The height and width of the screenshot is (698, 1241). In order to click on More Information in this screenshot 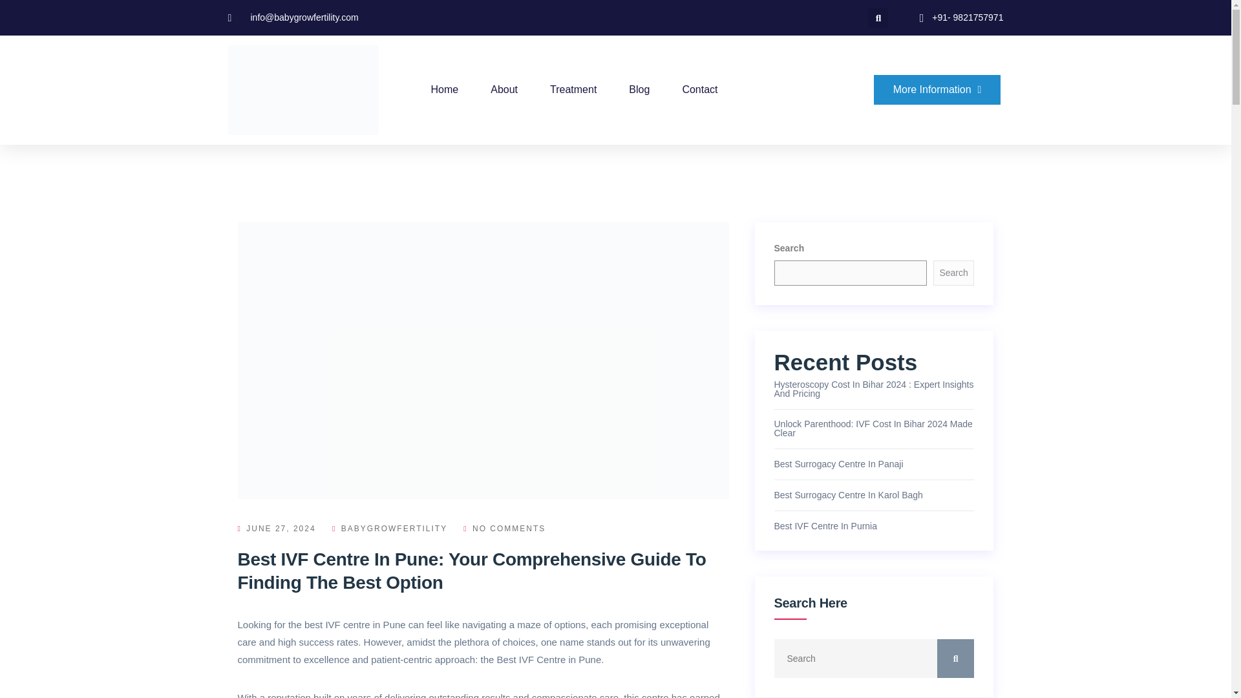, I will do `click(937, 89)`.